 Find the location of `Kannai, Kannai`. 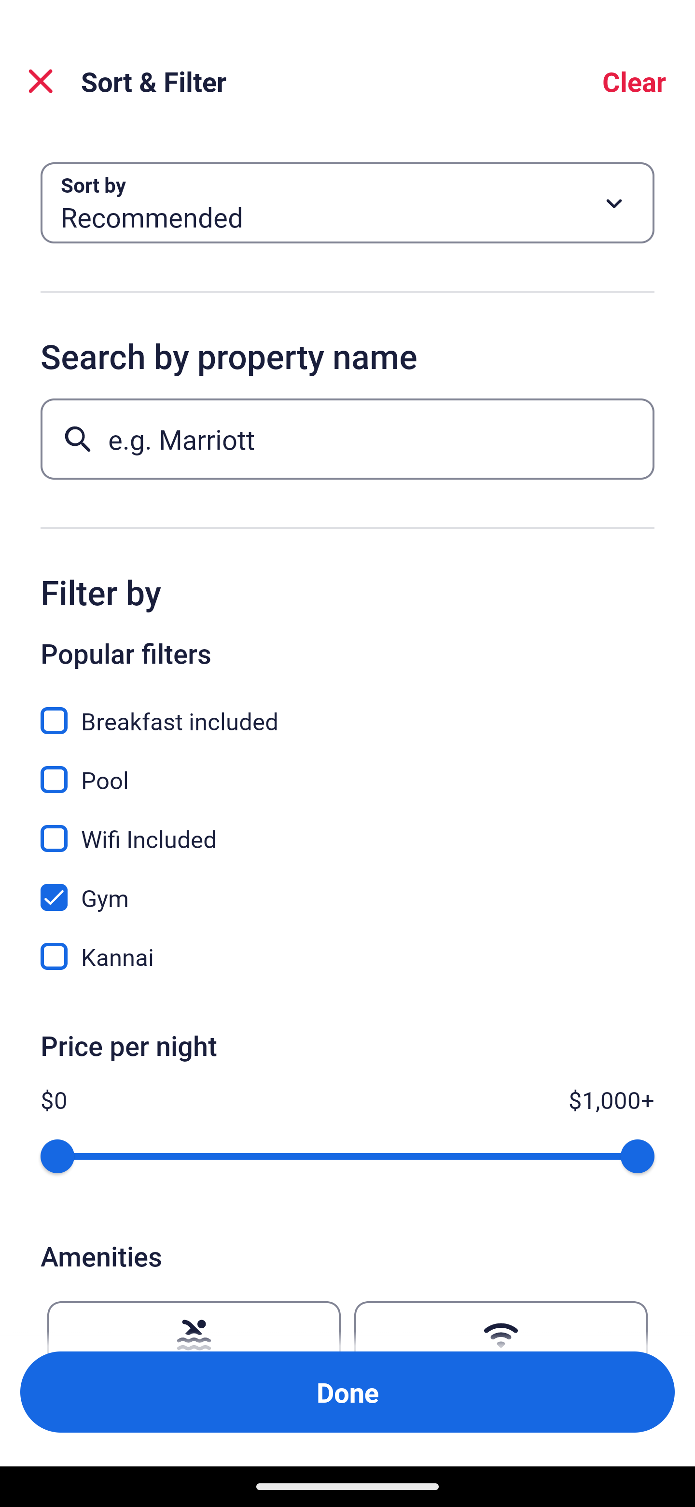

Kannai, Kannai is located at coordinates (347, 956).